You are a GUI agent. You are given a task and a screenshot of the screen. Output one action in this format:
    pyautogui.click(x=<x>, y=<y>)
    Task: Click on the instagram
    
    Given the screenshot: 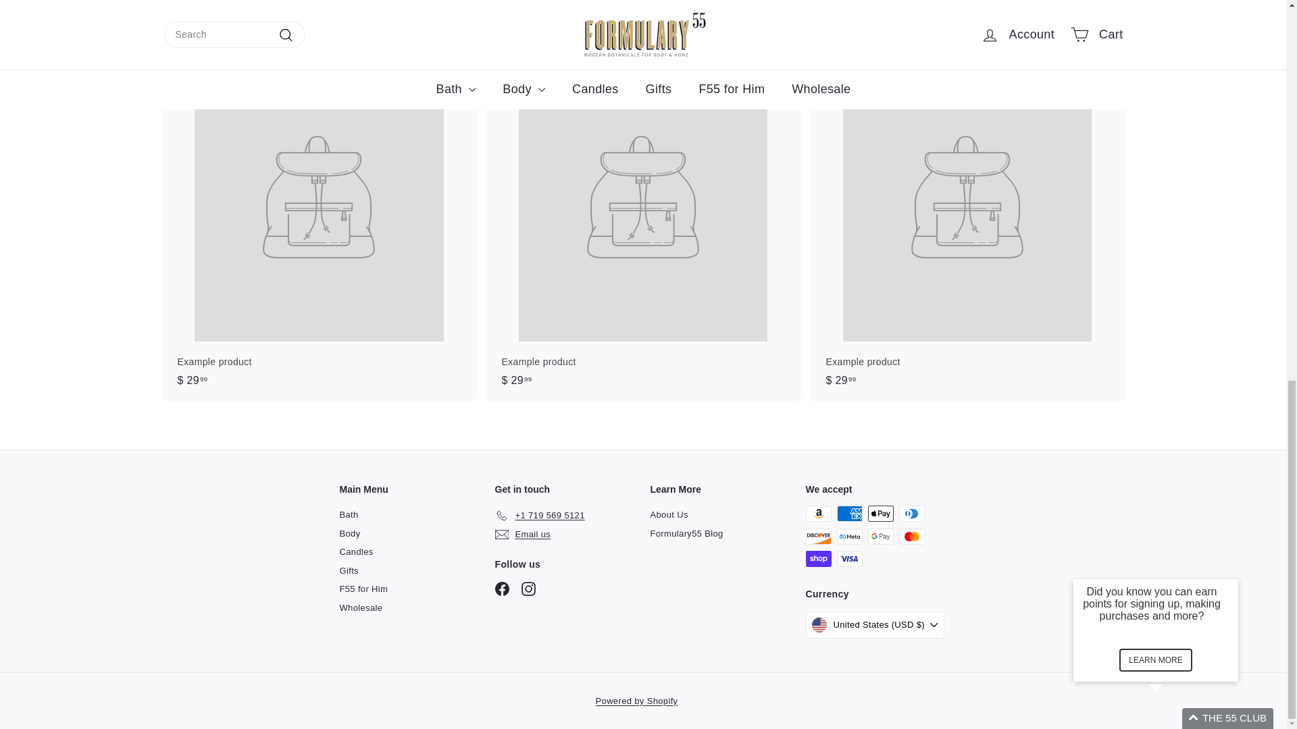 What is the action you would take?
    pyautogui.click(x=528, y=589)
    